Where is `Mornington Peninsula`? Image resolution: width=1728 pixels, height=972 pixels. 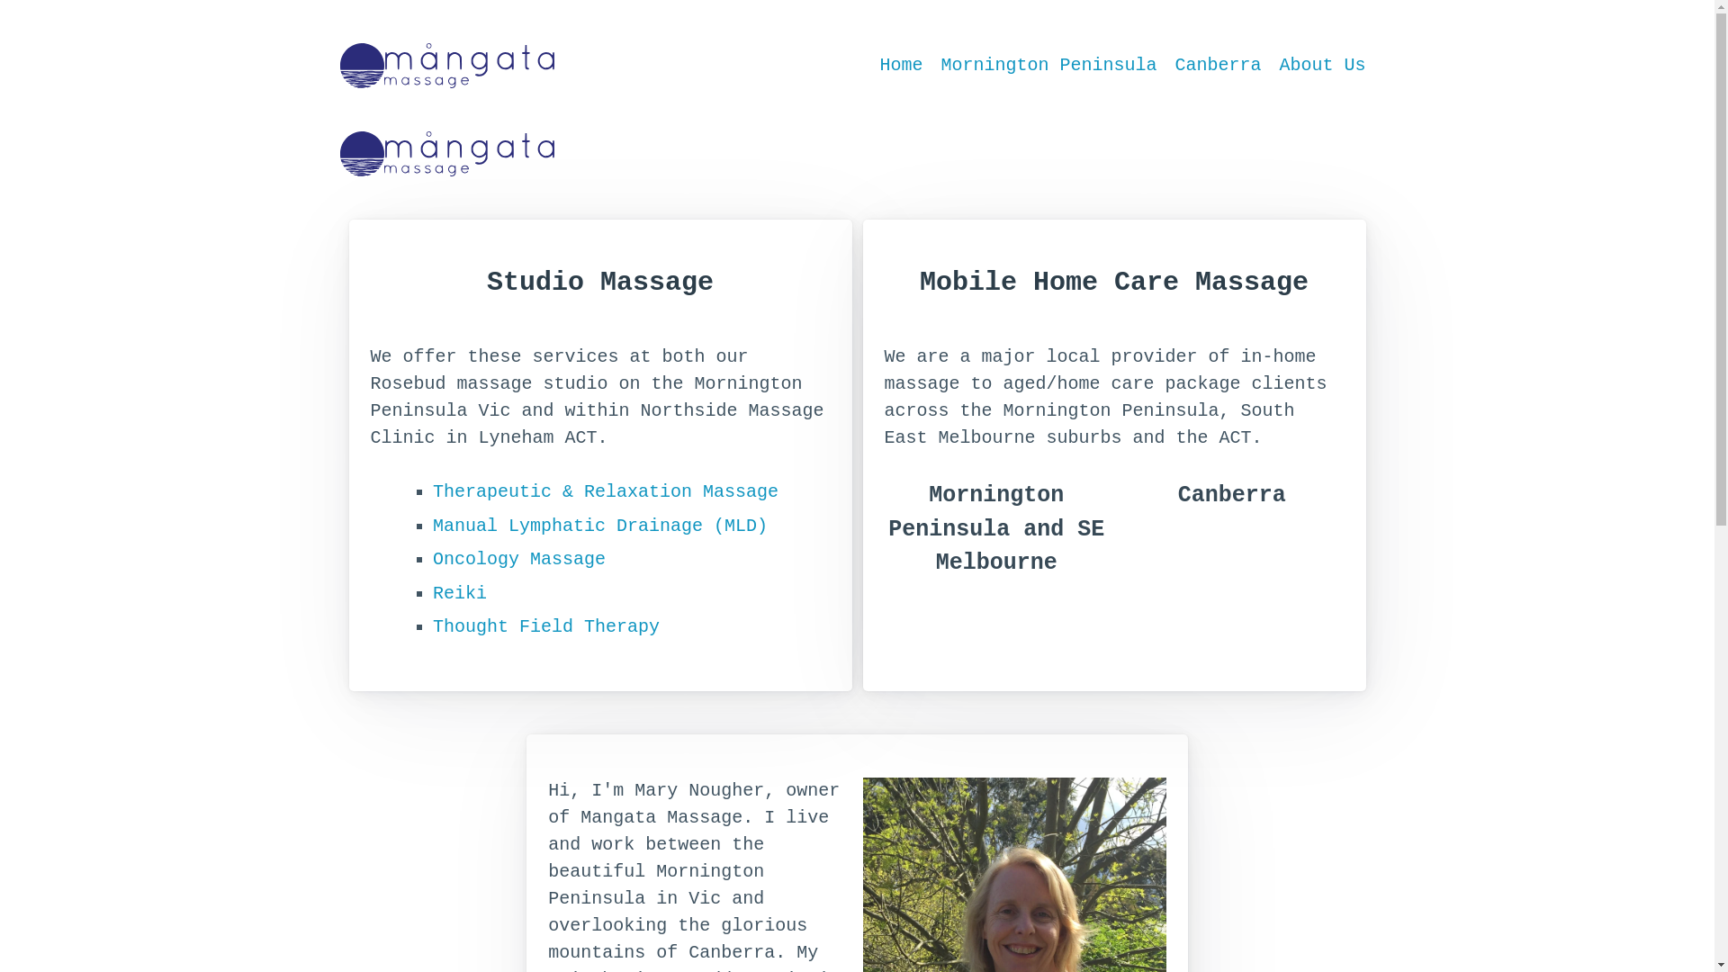 Mornington Peninsula is located at coordinates (1048, 66).